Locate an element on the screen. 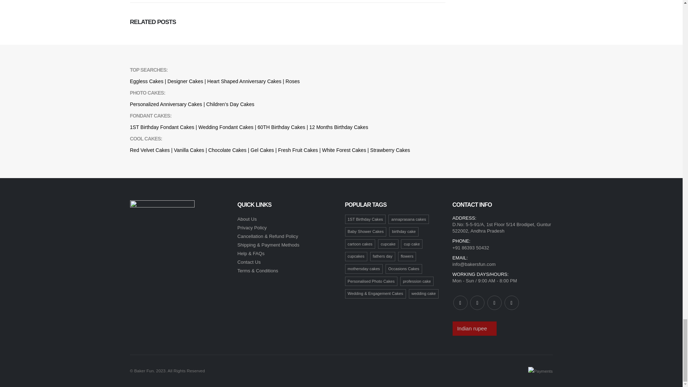 This screenshot has width=688, height=387. Pinterest is located at coordinates (494, 303).